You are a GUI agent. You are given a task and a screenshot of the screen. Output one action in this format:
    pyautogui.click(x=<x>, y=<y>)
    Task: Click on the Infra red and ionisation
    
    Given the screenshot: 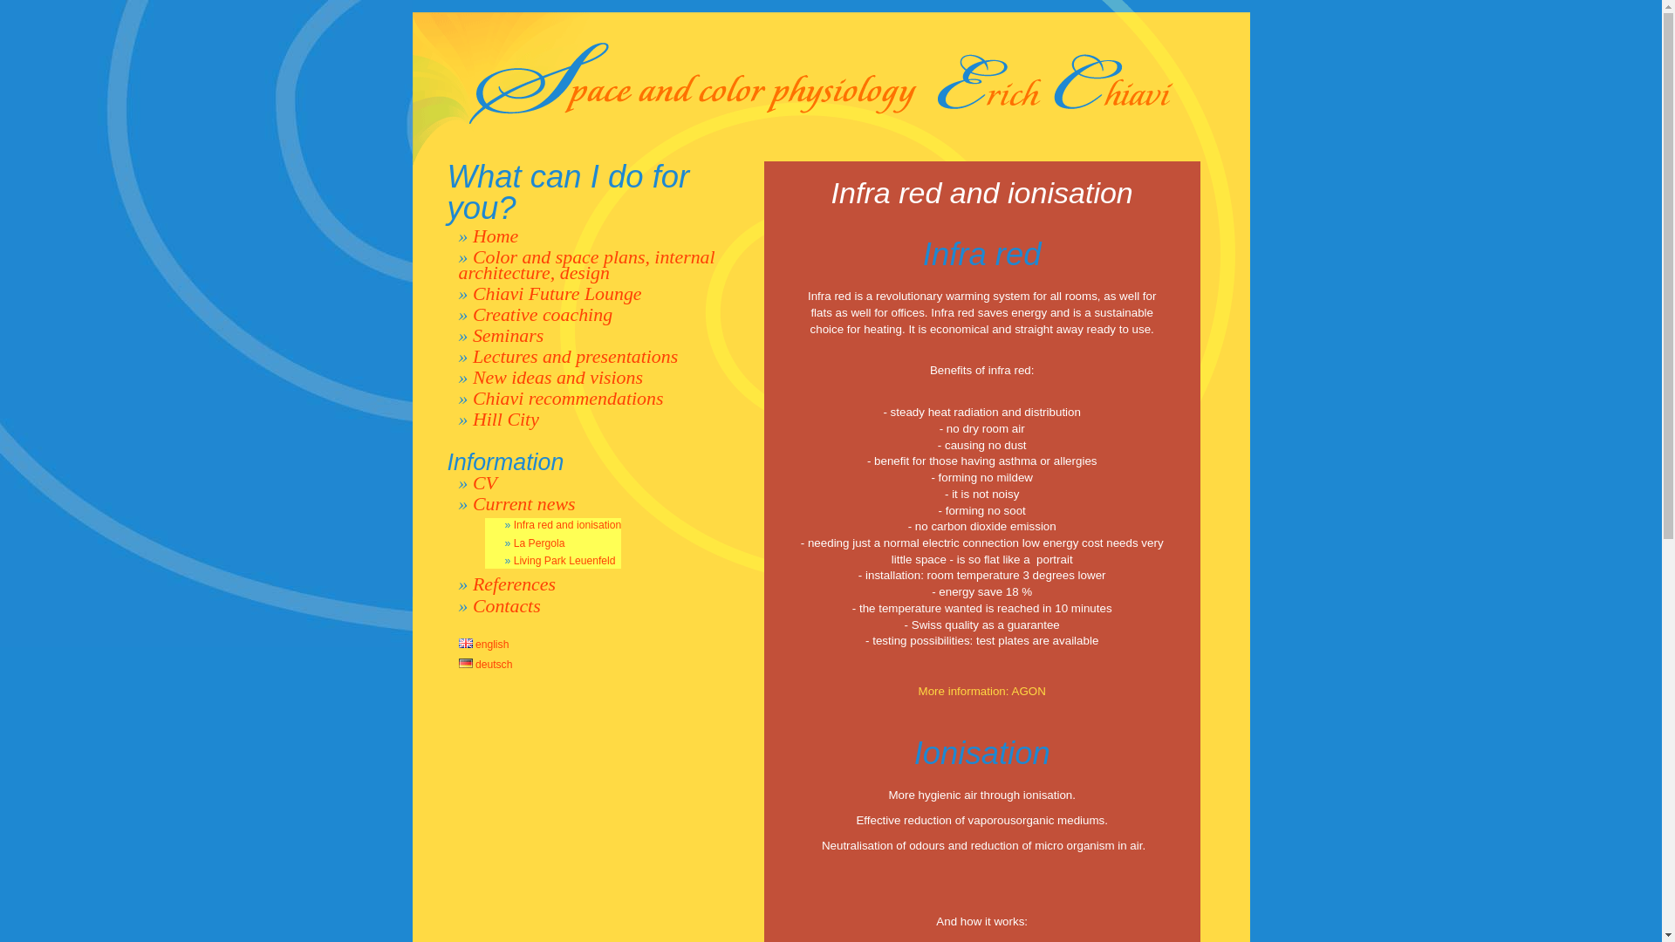 What is the action you would take?
    pyautogui.click(x=568, y=525)
    